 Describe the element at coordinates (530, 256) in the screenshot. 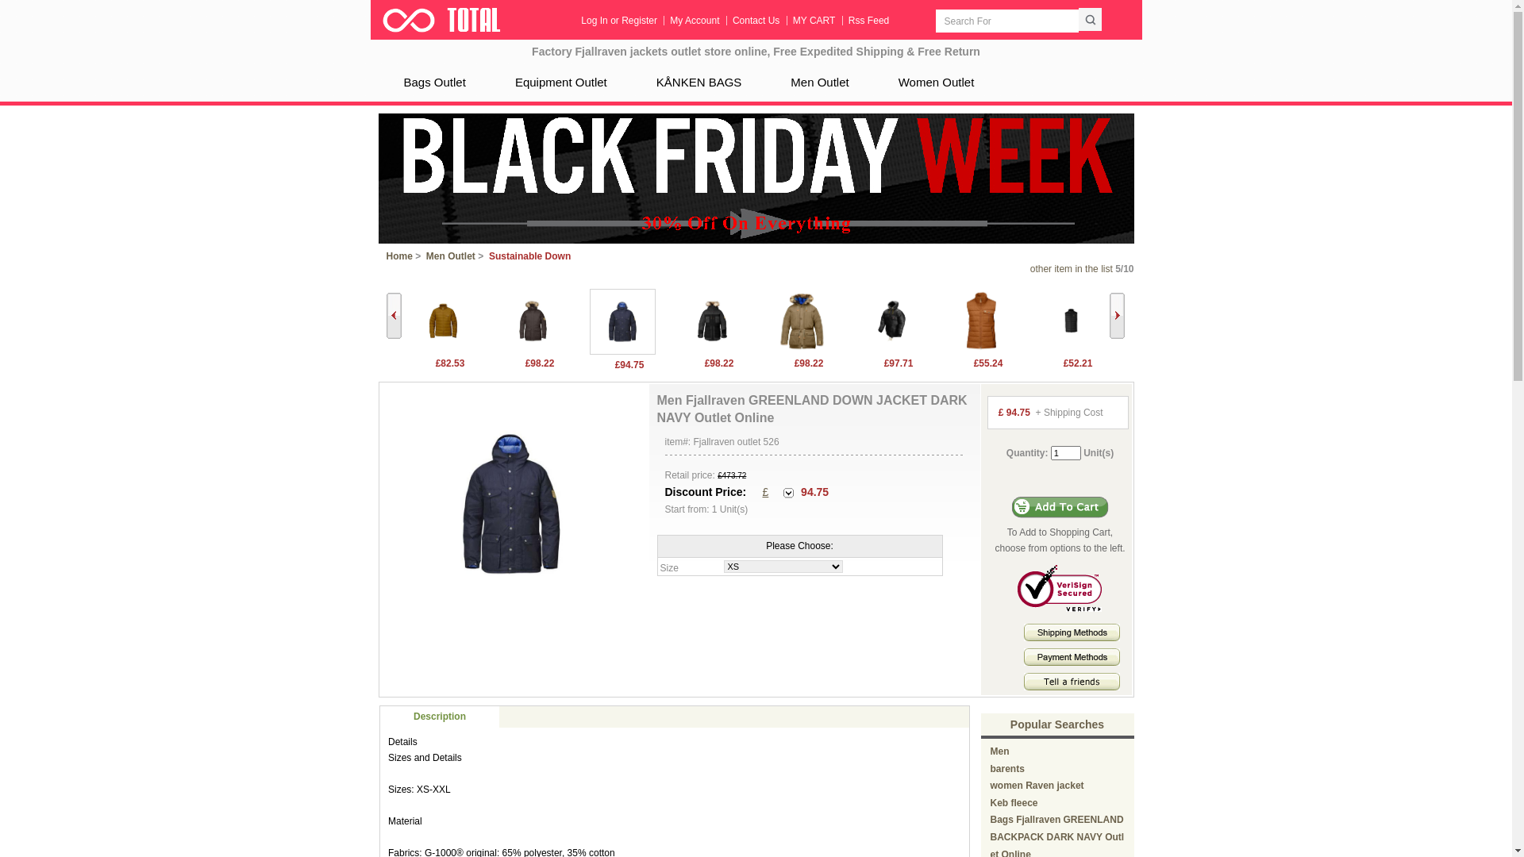

I see `Sustainable Down` at that location.